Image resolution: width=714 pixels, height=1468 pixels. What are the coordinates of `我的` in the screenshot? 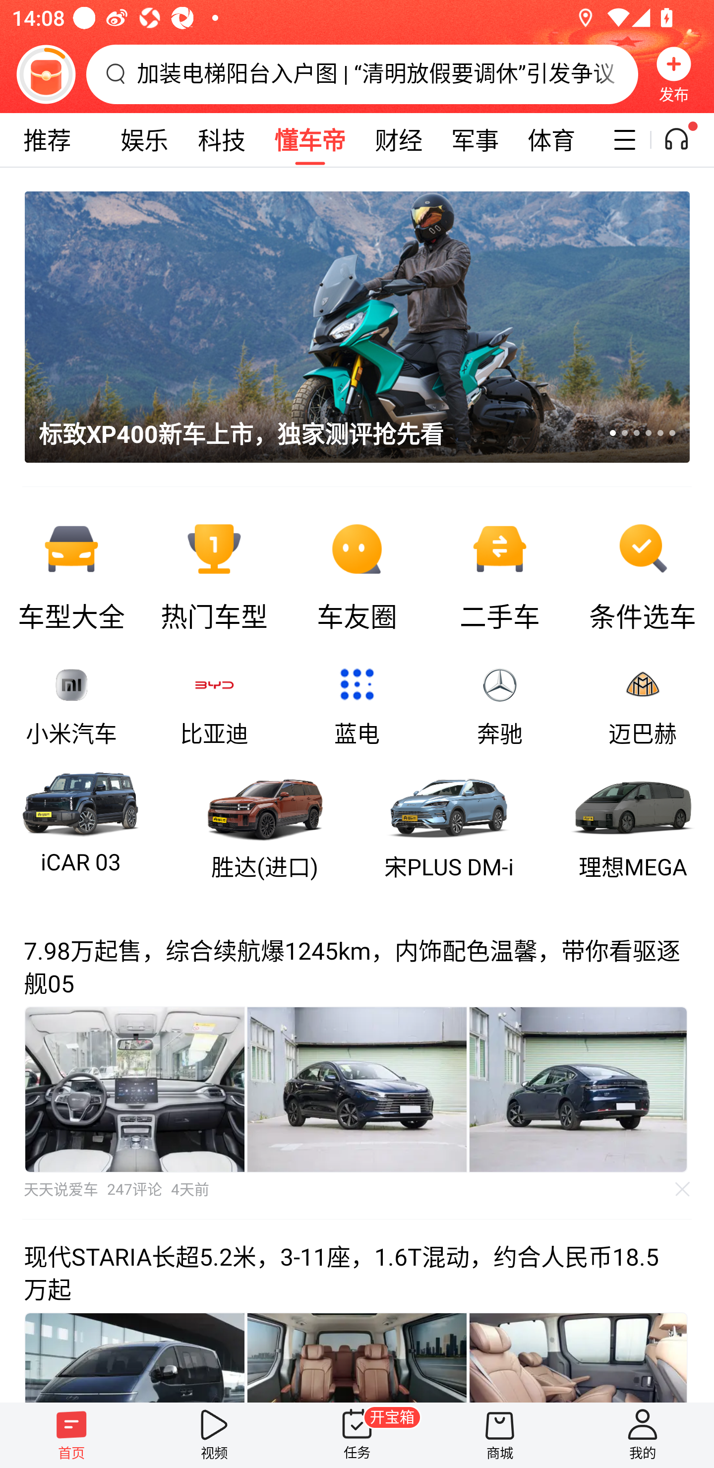 It's located at (643, 1435).